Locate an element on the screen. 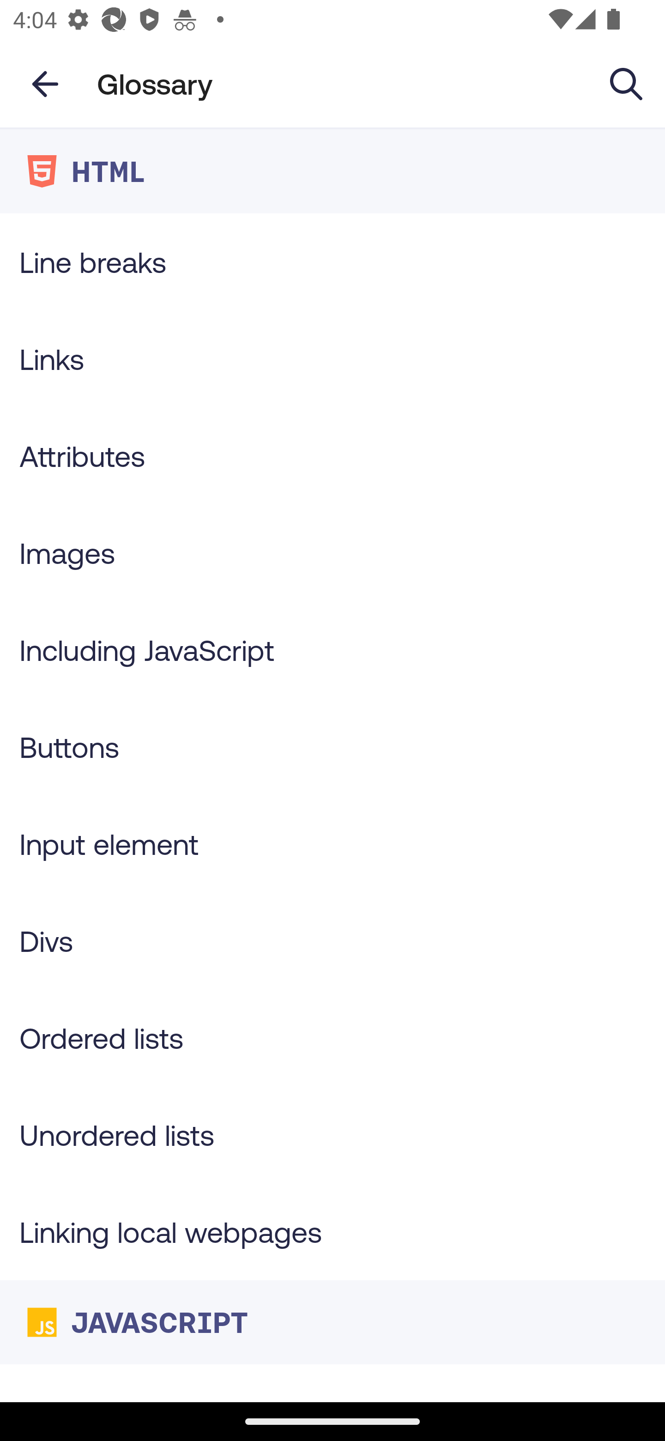  Unordered lists is located at coordinates (332, 1134).